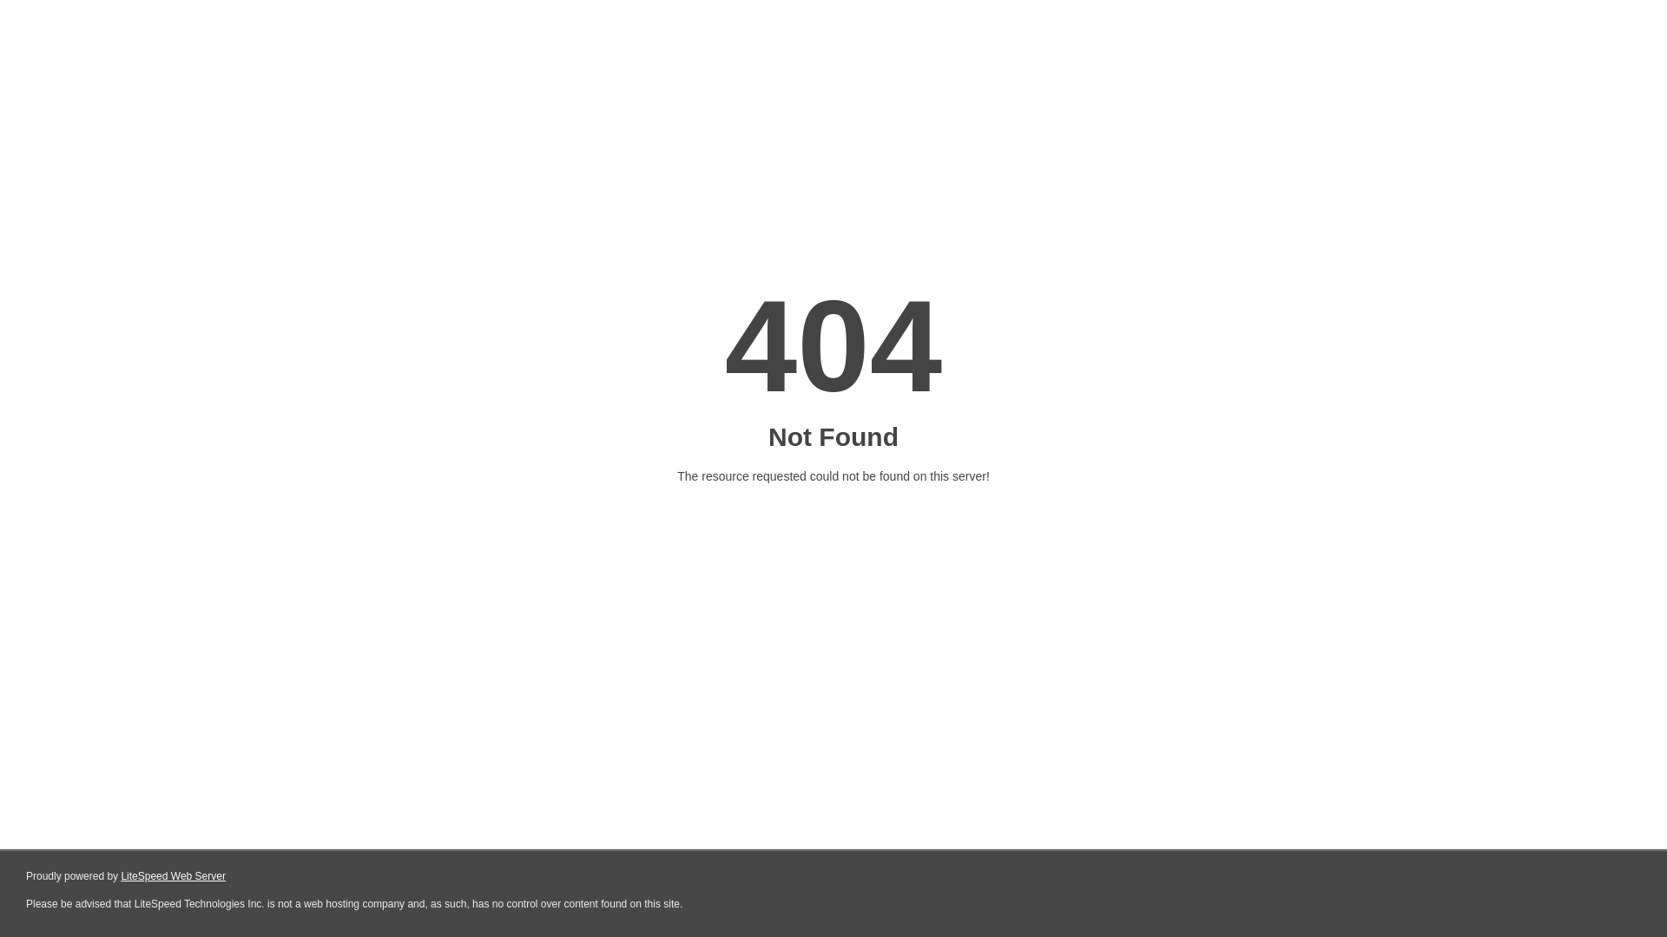 The width and height of the screenshot is (1667, 937). Describe the element at coordinates (174, 876) in the screenshot. I see `LiteSpeed Web Server` at that location.